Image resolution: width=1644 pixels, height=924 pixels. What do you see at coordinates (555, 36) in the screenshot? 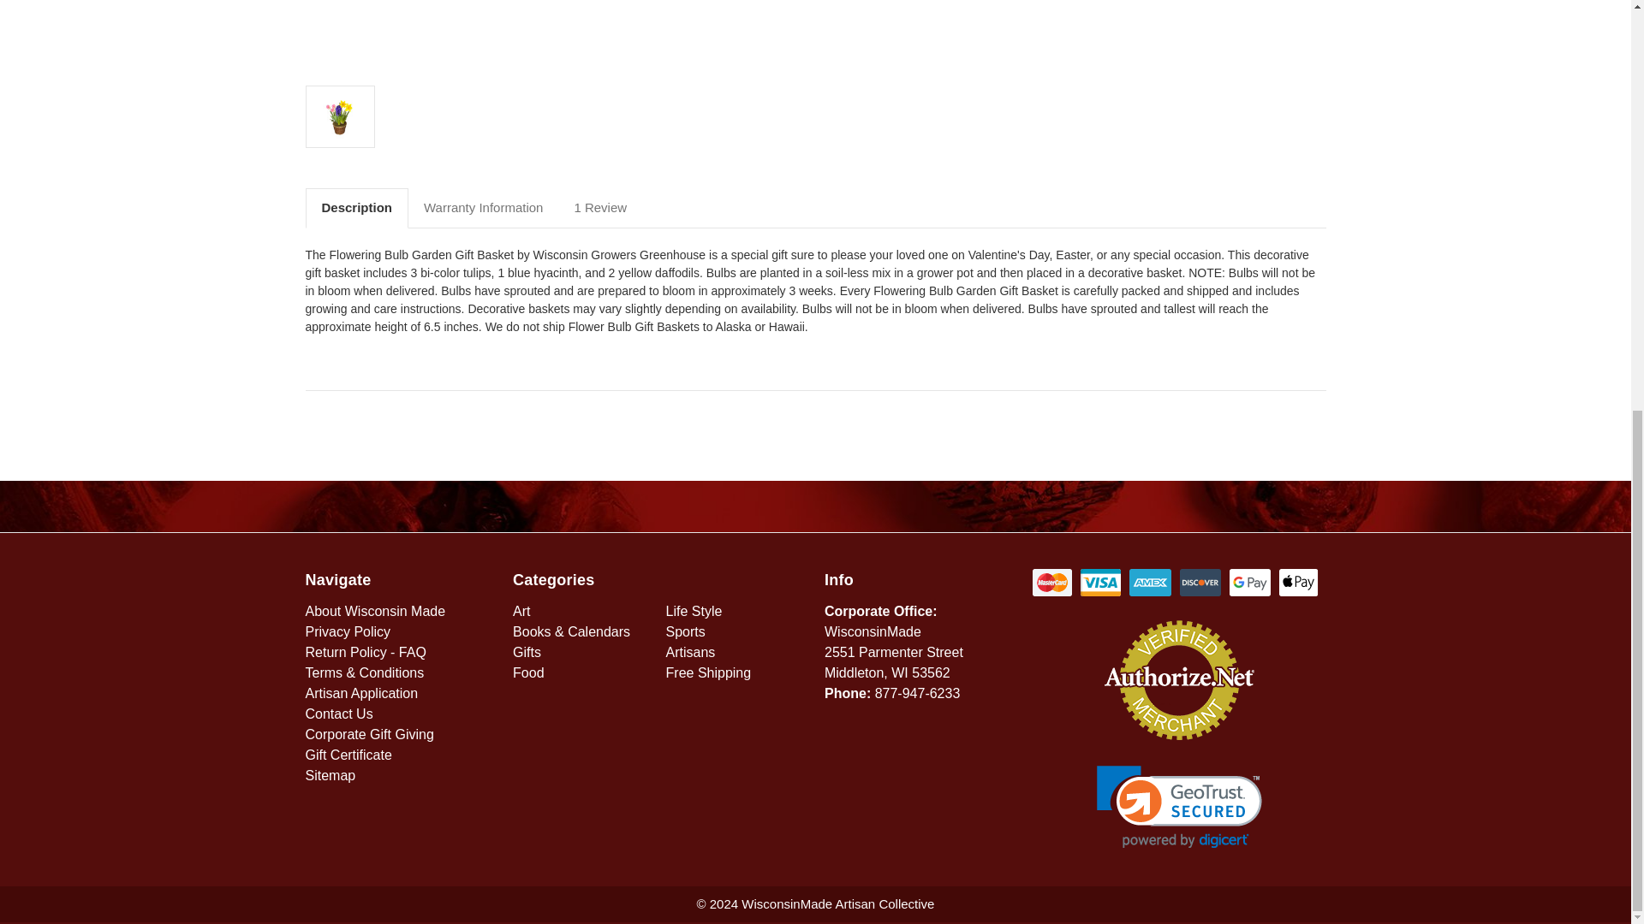
I see `Flowering Bulb Garden Gift Basket` at bounding box center [555, 36].